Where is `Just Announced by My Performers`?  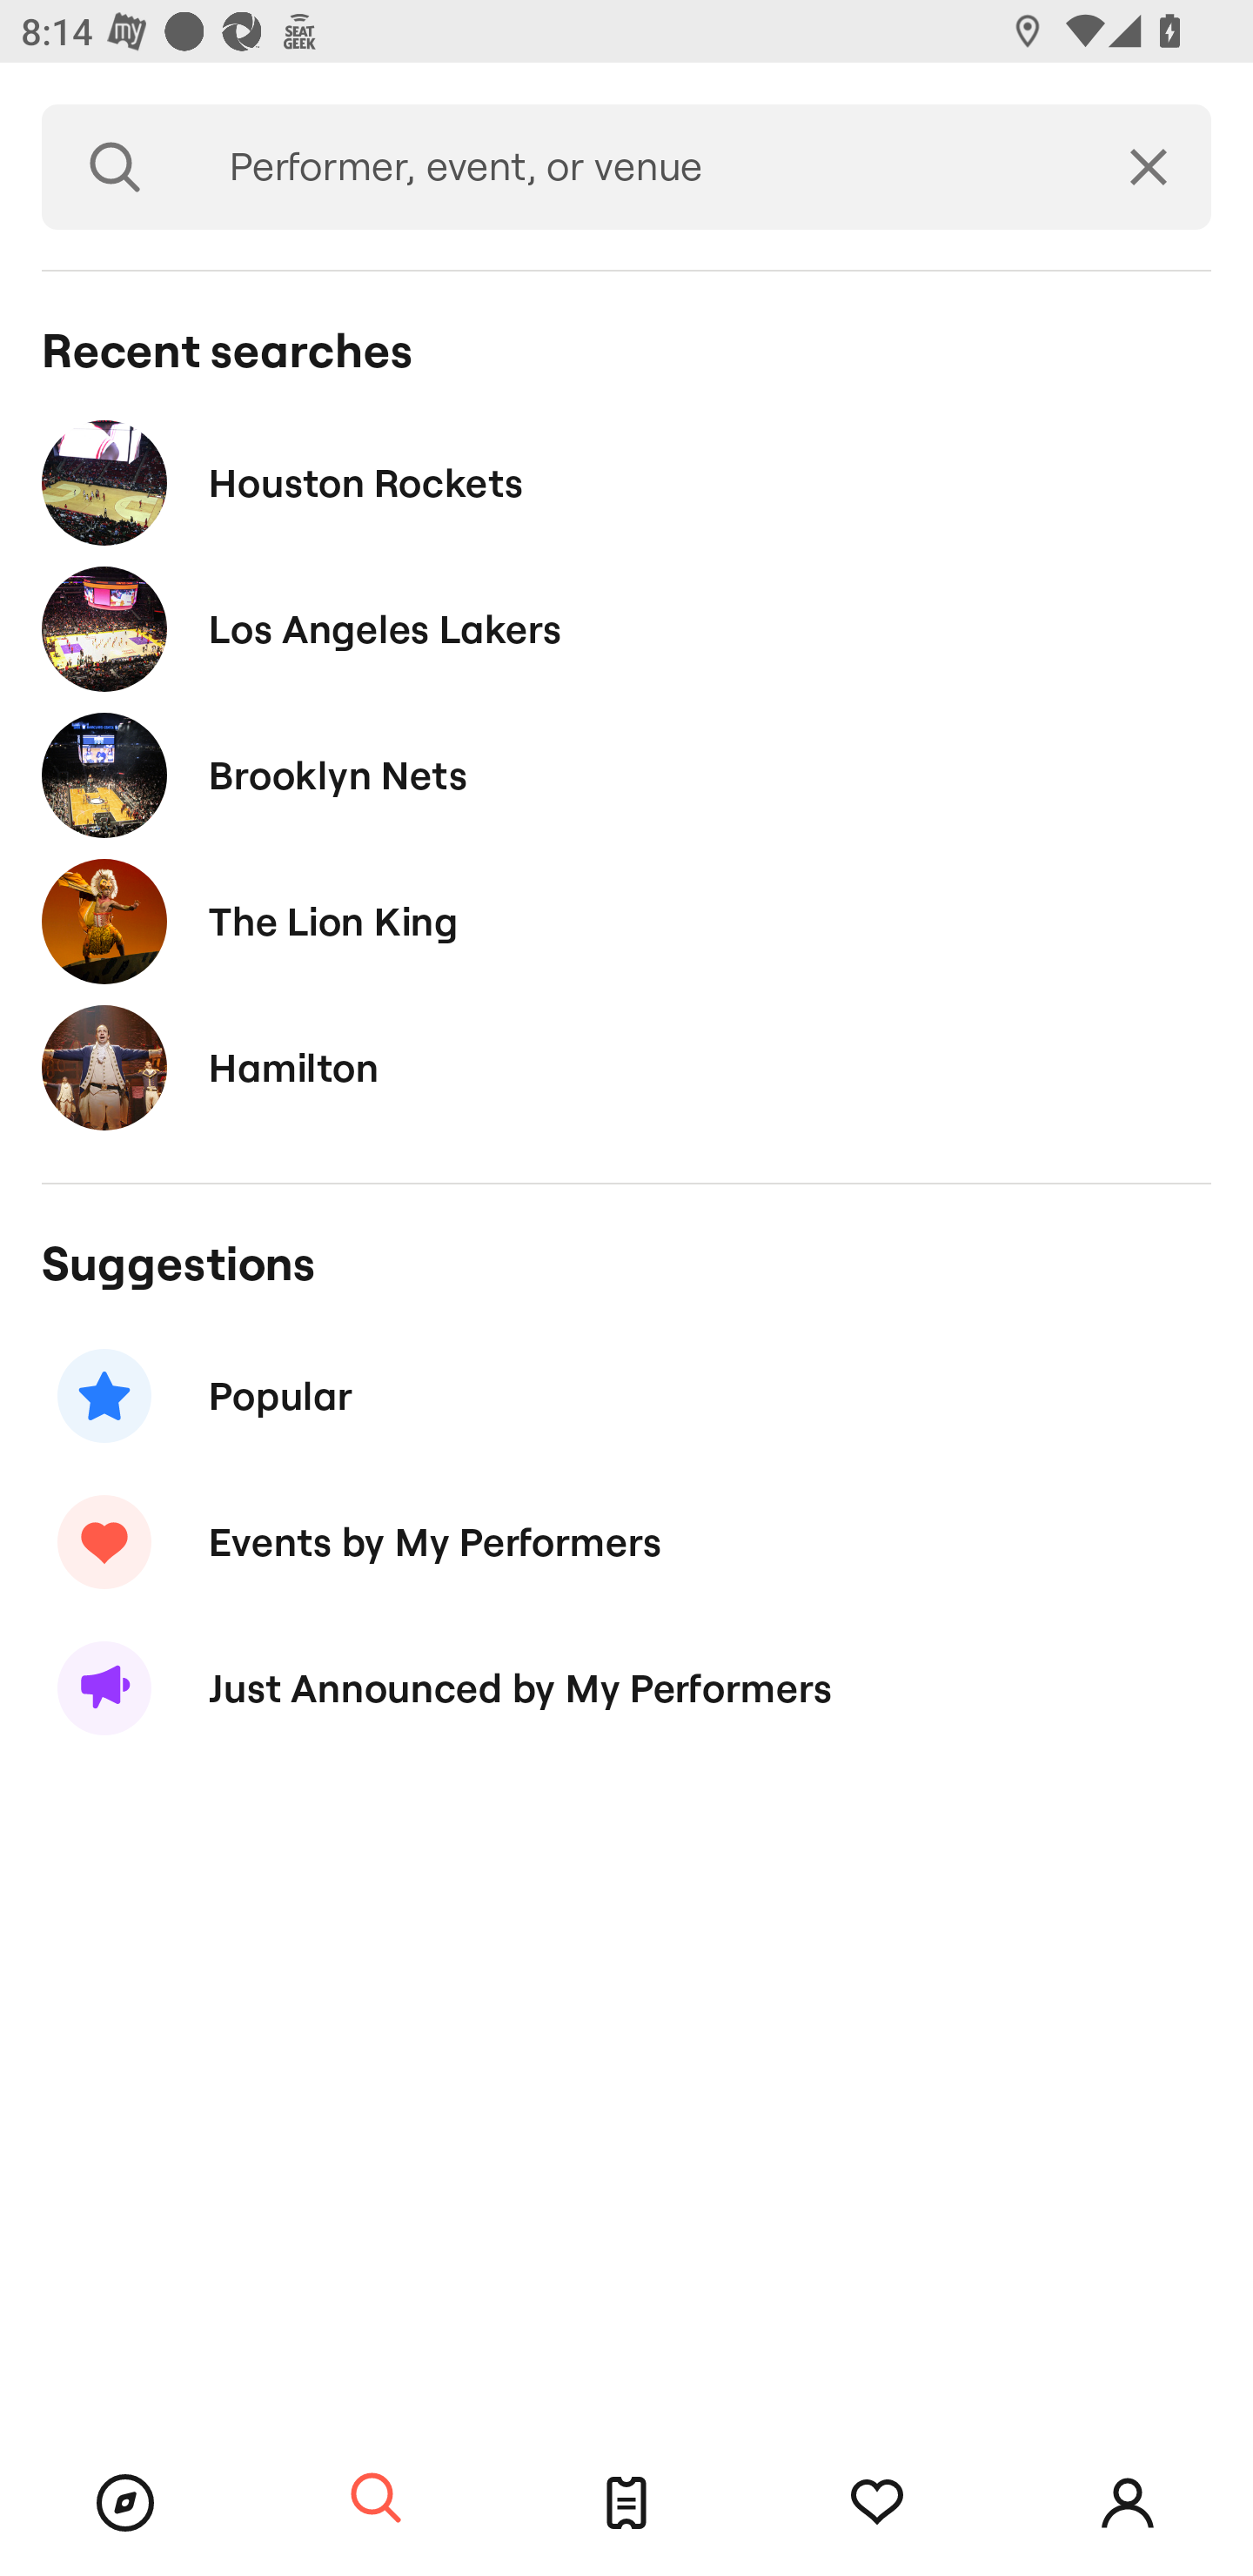 Just Announced by My Performers is located at coordinates (626, 1688).